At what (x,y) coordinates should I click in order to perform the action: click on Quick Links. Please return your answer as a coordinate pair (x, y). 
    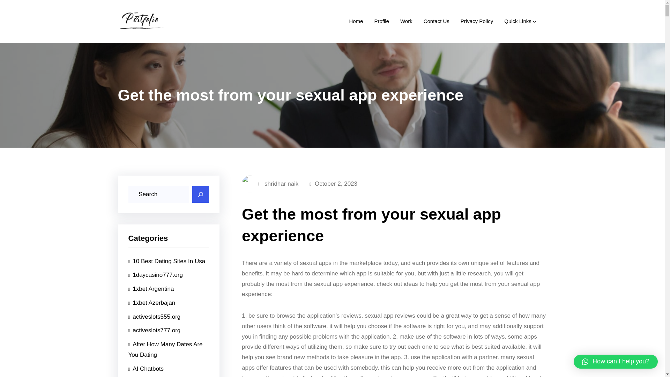
    Looking at the image, I should click on (518, 21).